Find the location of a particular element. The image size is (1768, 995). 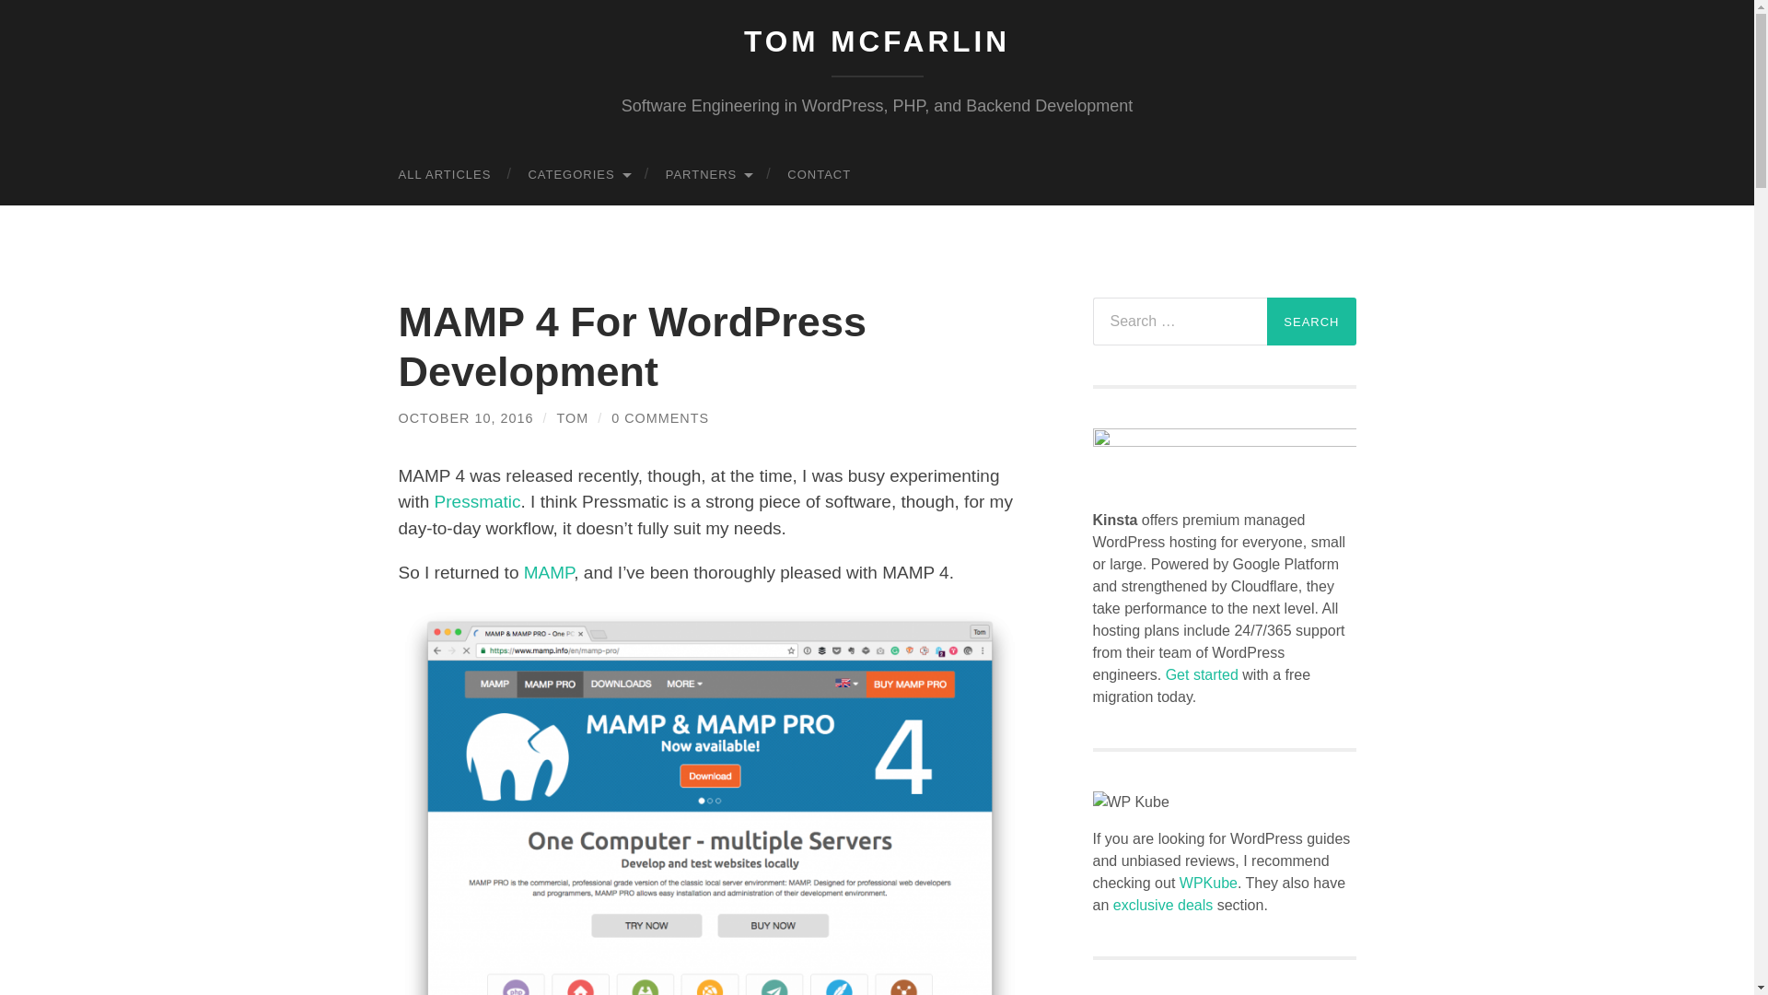

Posts by Tom is located at coordinates (573, 418).